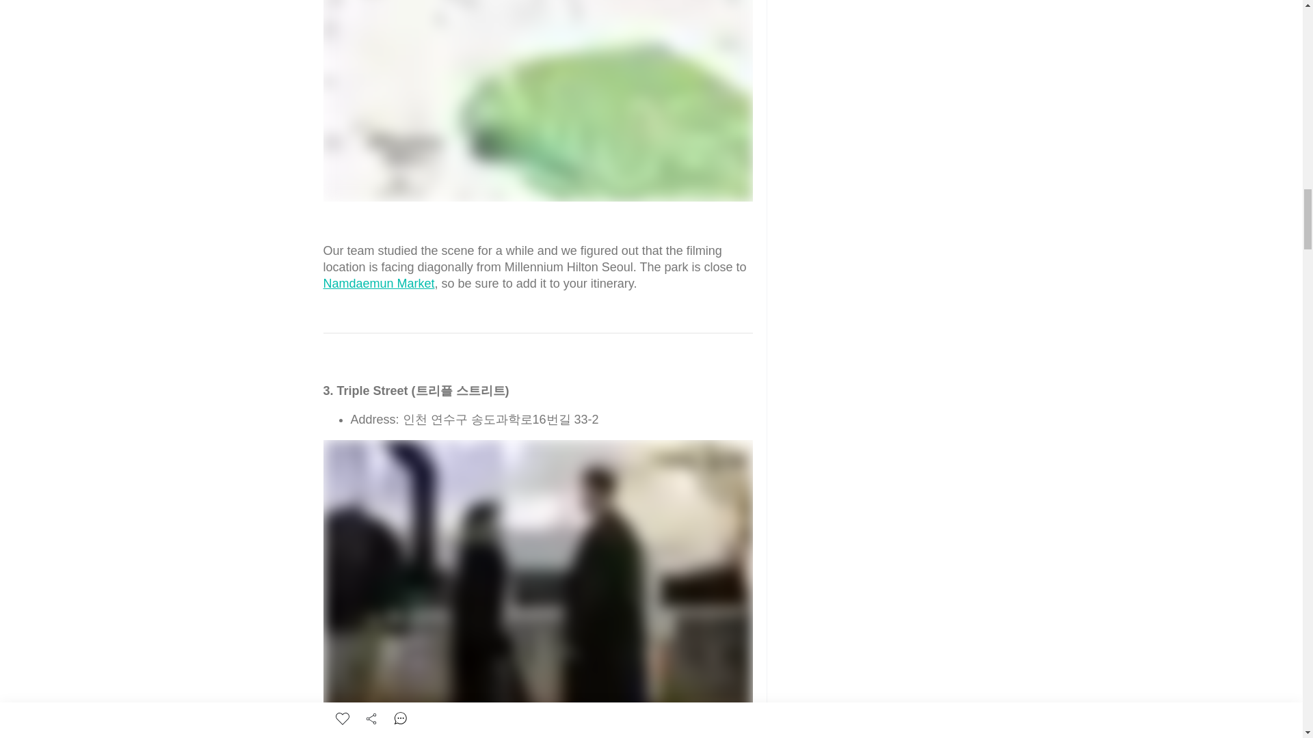  I want to click on Namdaemun Market, so click(379, 284).